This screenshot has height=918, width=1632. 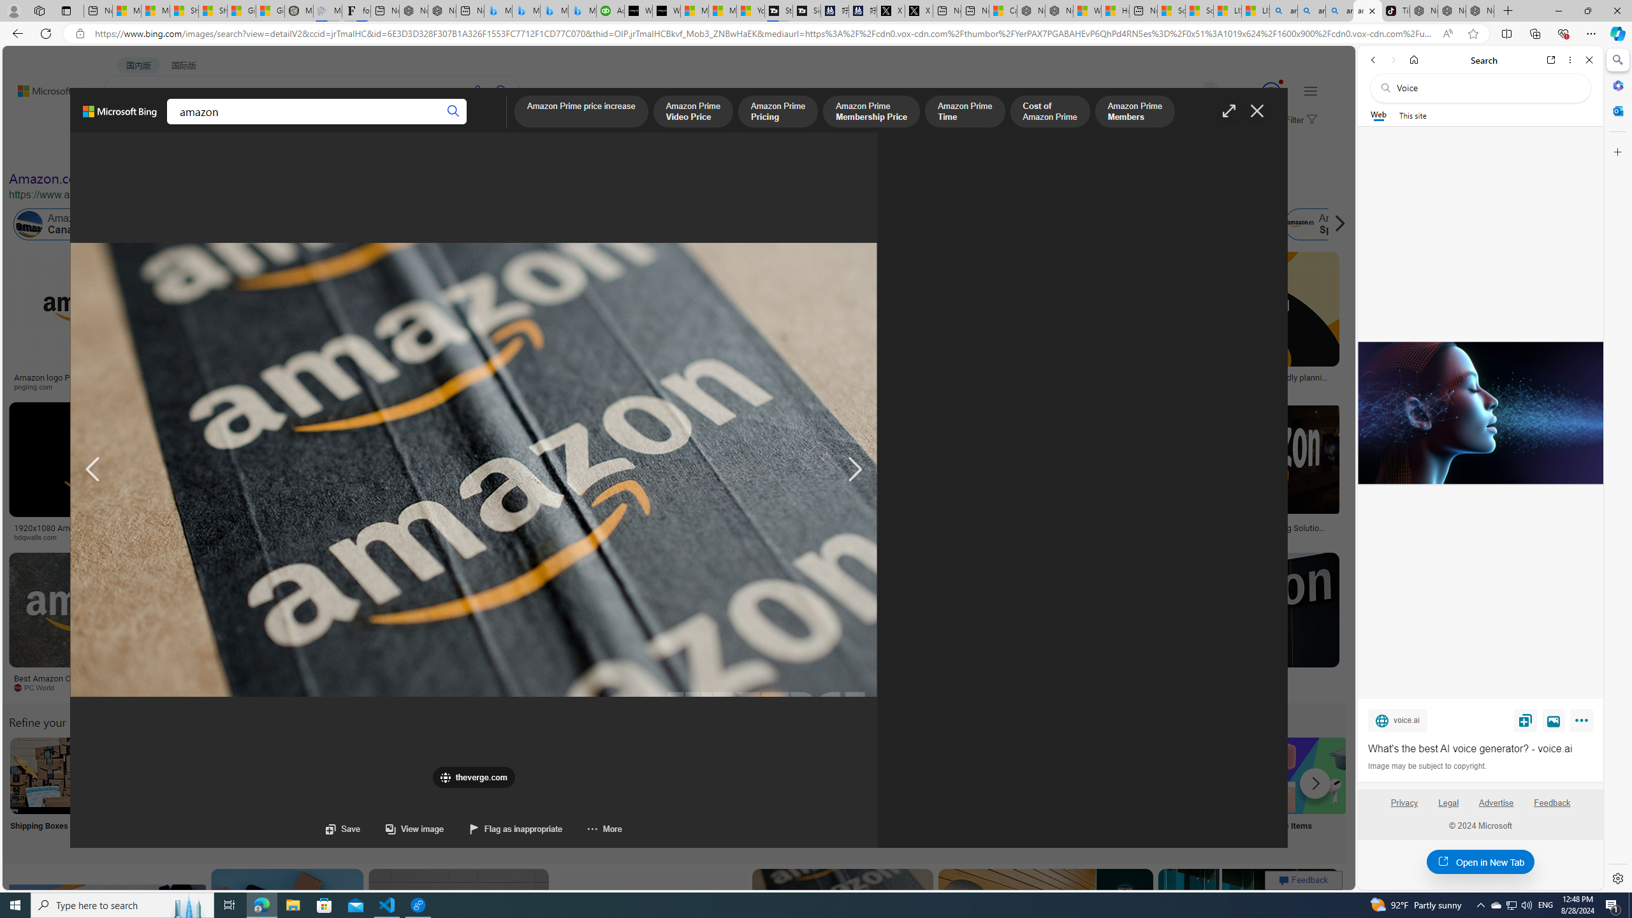 I want to click on MAPS, so click(x=445, y=125).